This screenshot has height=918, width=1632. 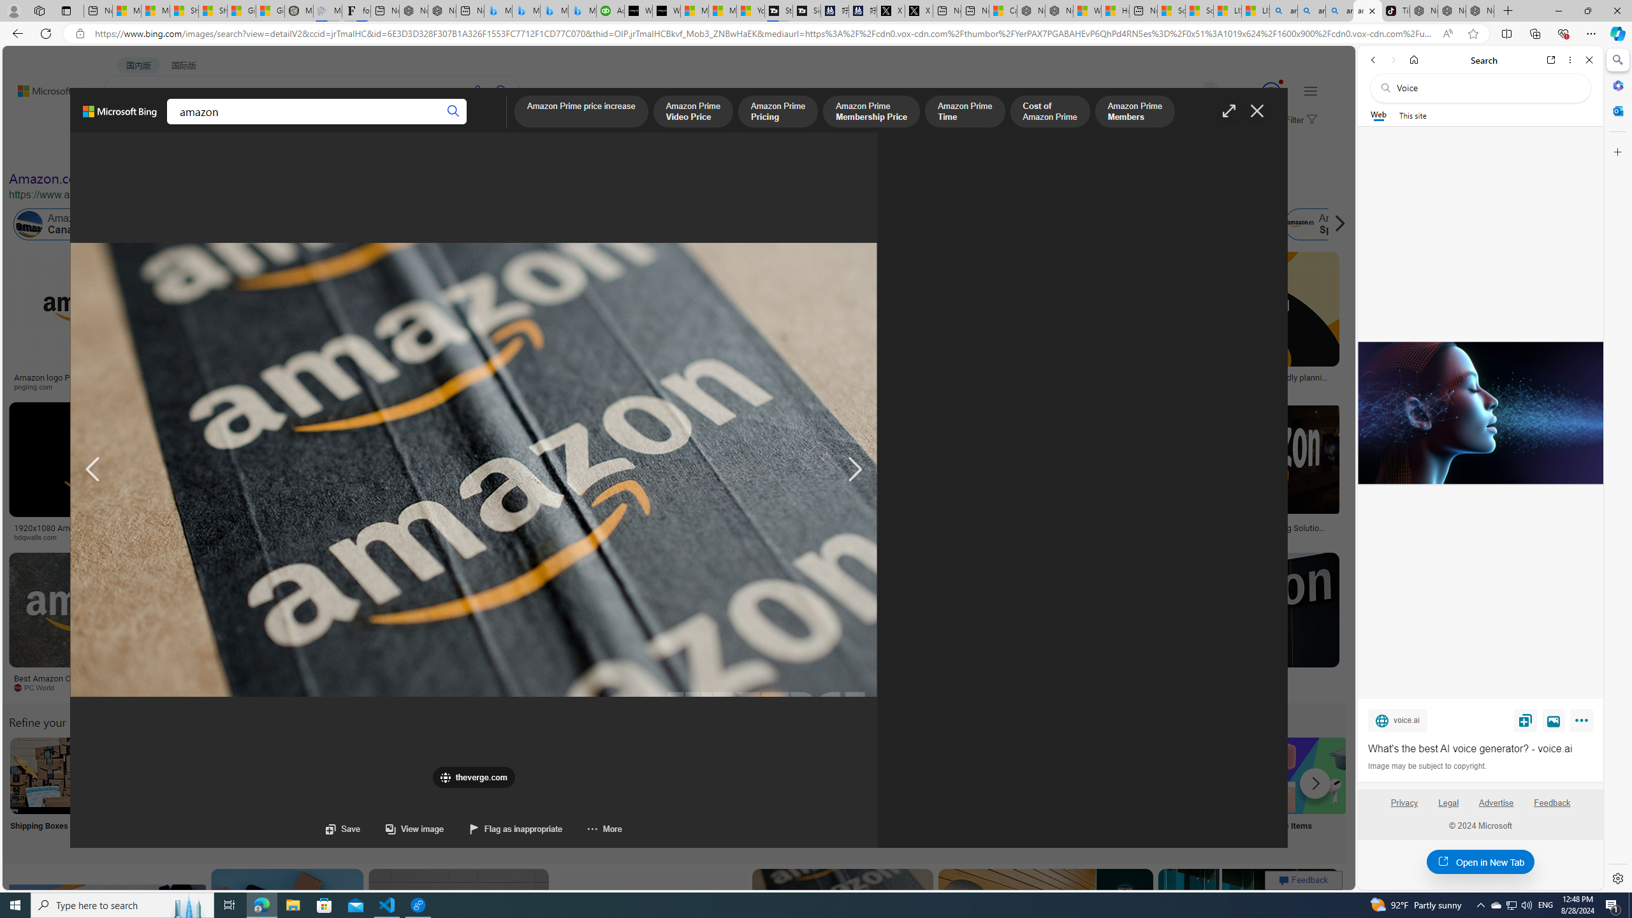 I want to click on MAPS, so click(x=445, y=125).